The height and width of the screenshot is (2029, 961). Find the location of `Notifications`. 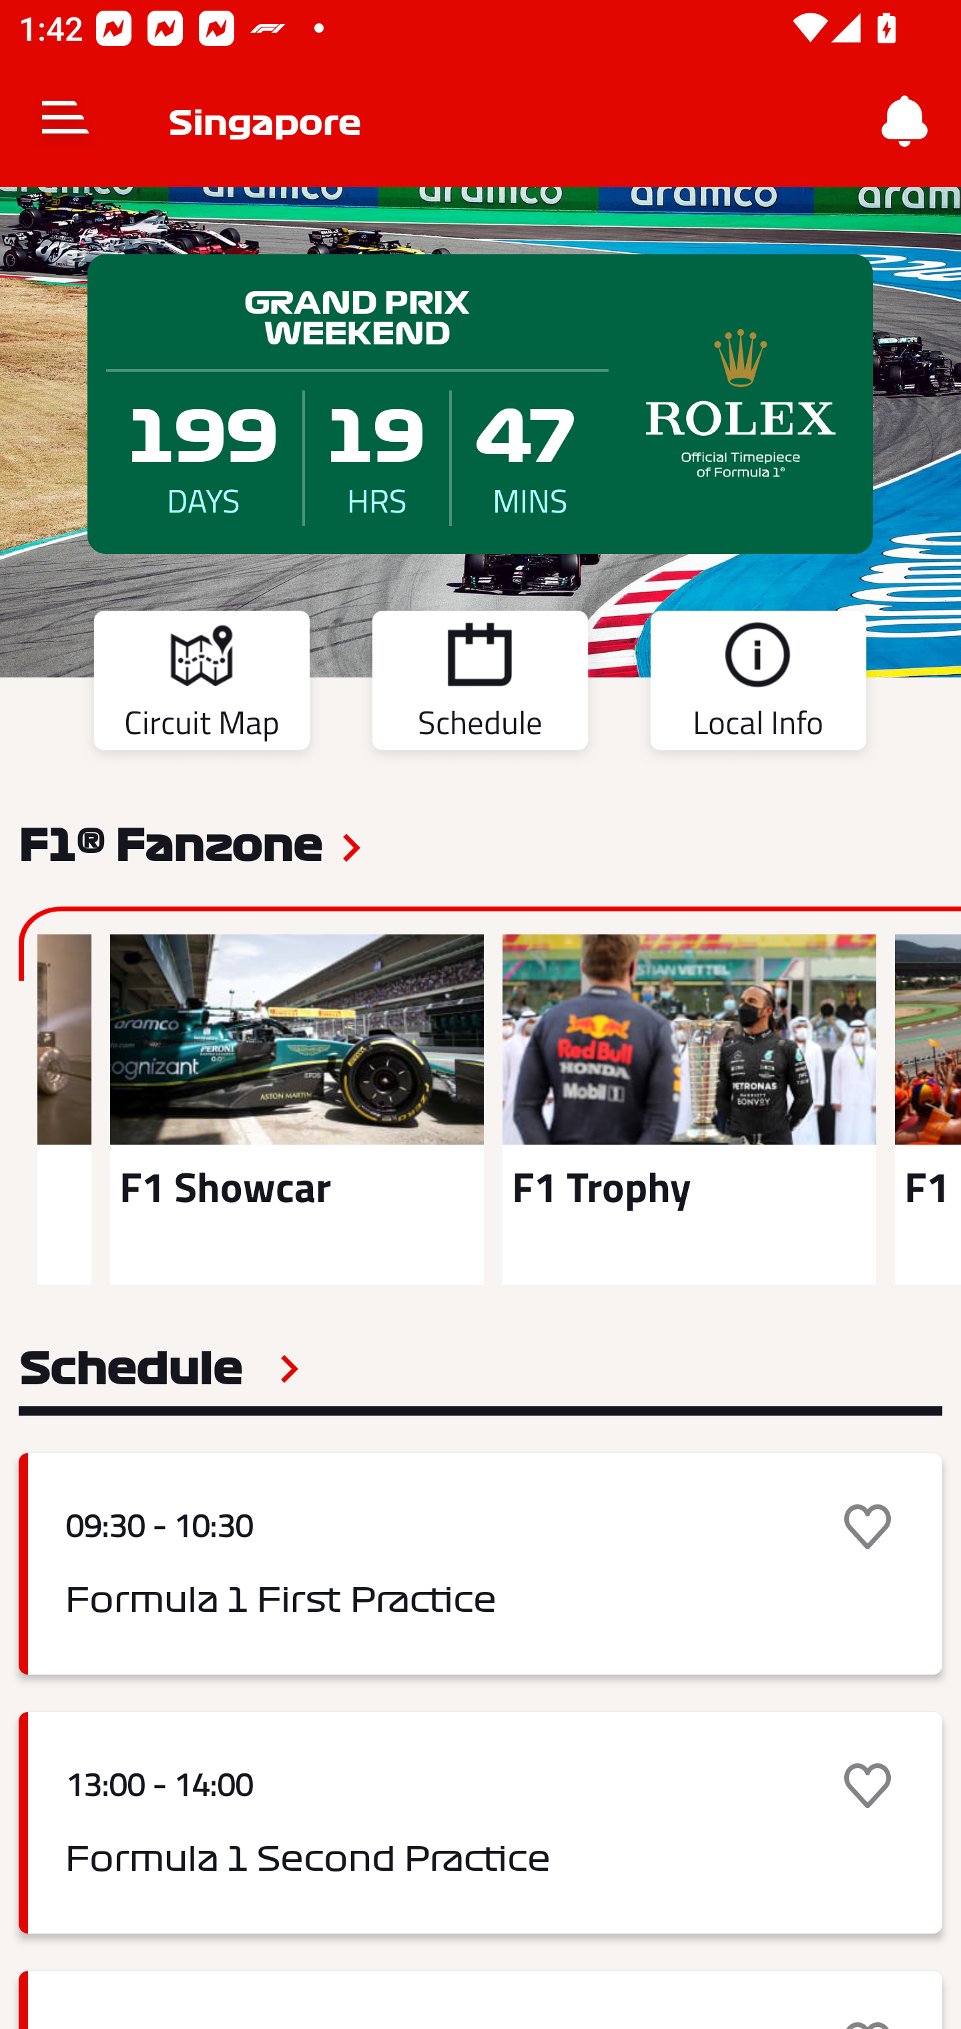

Notifications is located at coordinates (905, 121).